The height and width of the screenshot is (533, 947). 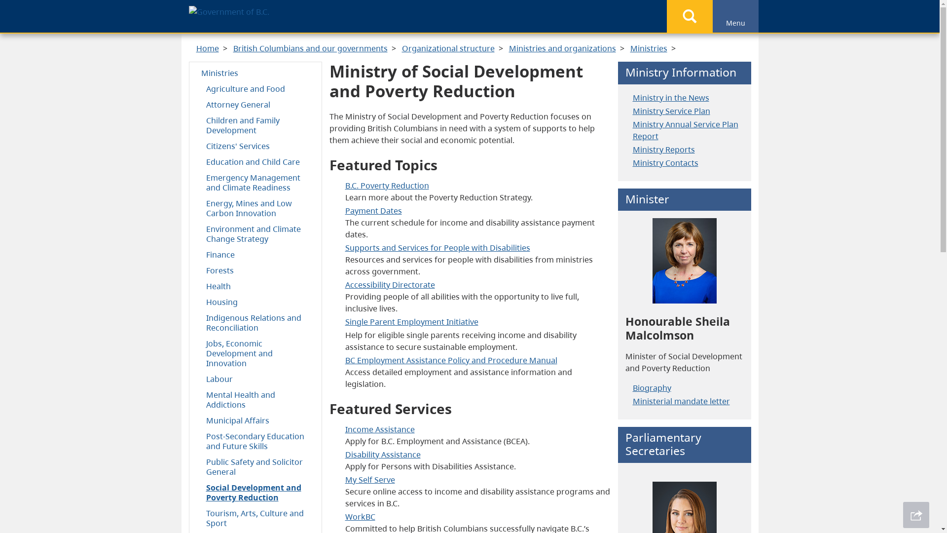 What do you see at coordinates (255, 146) in the screenshot?
I see `Citizens' Services` at bounding box center [255, 146].